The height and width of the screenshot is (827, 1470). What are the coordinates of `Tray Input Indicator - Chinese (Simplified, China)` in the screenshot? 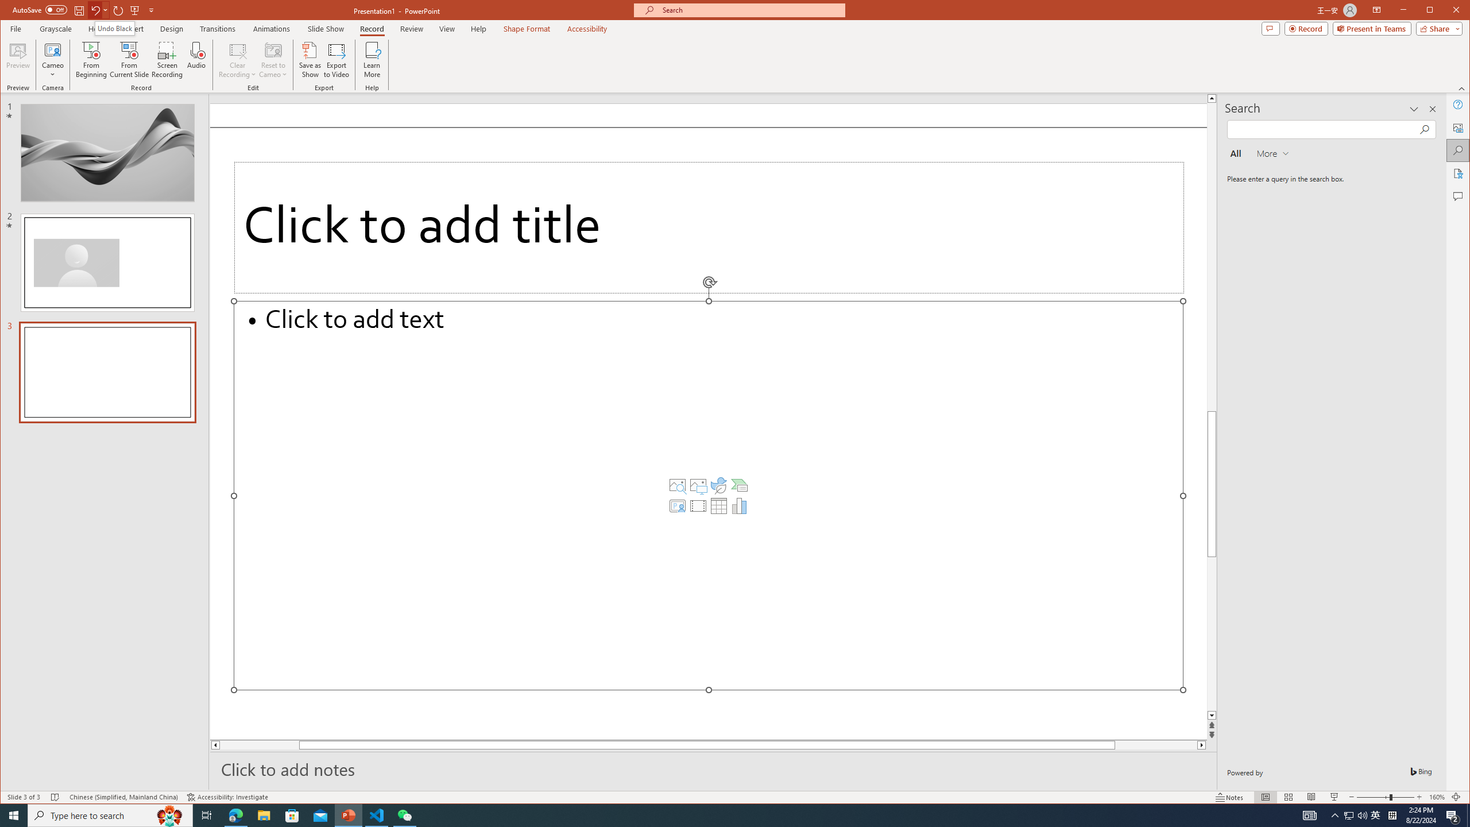 It's located at (1392, 816).